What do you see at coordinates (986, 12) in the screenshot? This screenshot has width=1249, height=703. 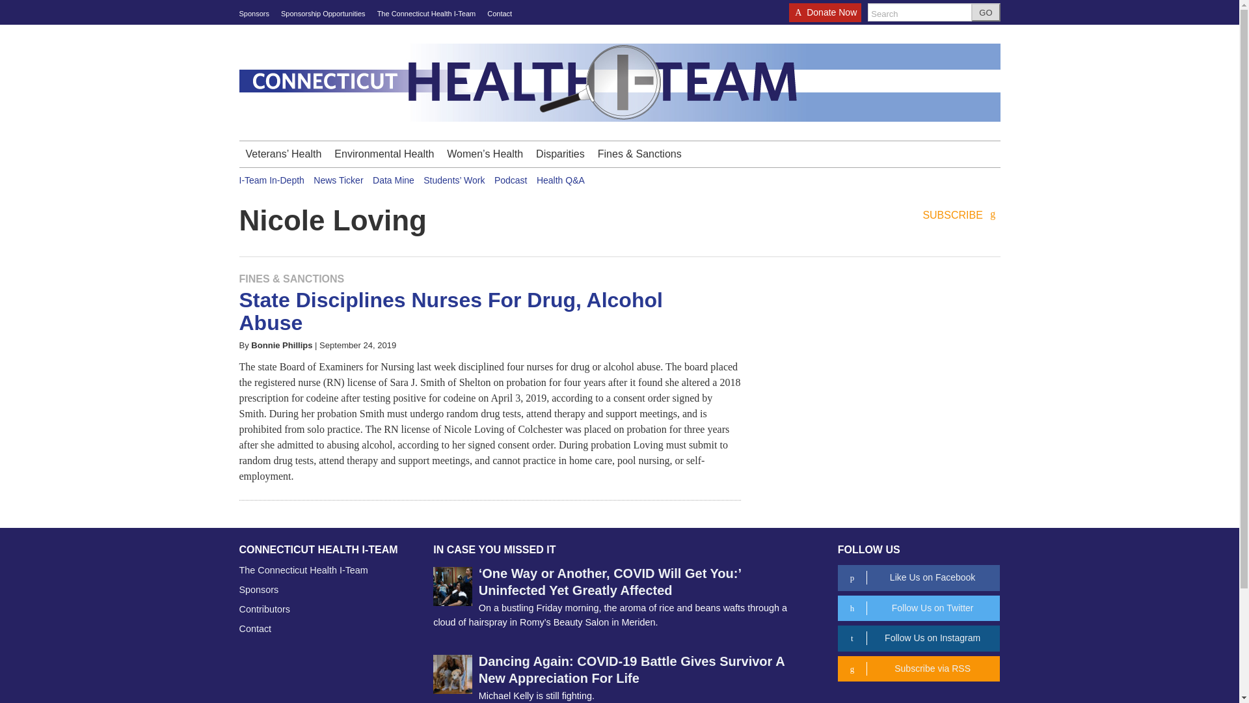 I see `GO` at bounding box center [986, 12].